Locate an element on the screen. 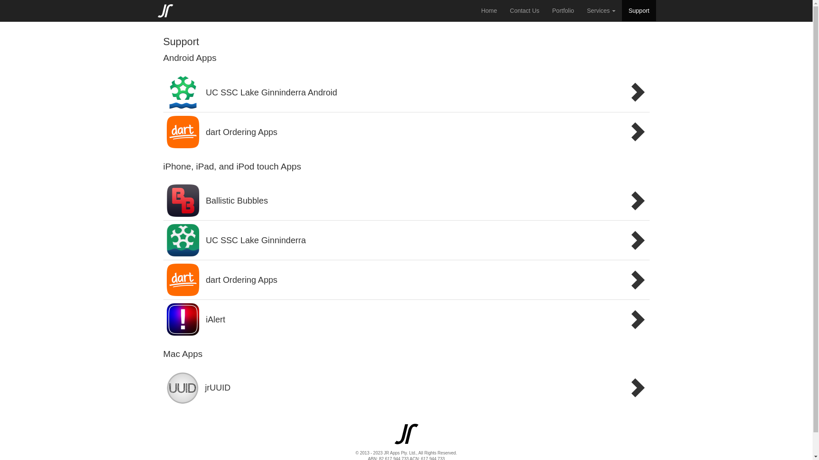  Support is located at coordinates (639, 11).